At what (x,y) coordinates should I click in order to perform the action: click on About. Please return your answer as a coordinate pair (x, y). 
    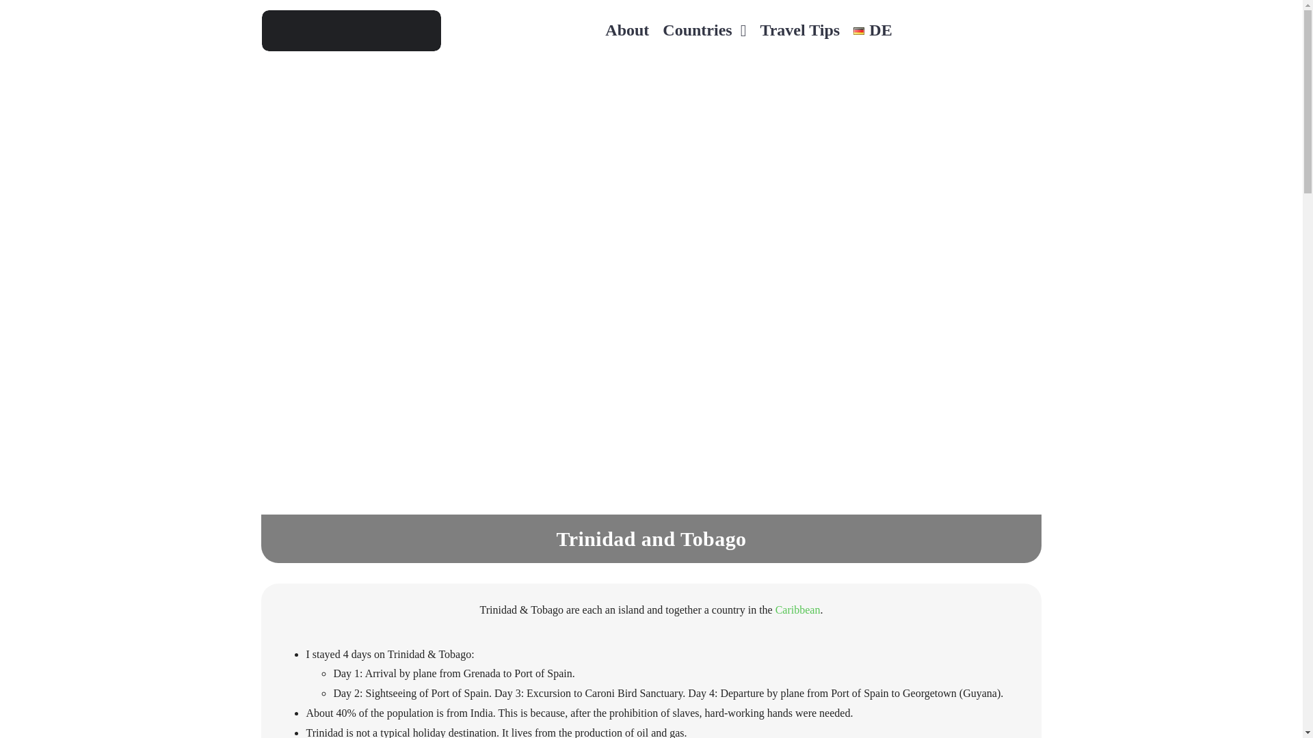
    Looking at the image, I should click on (626, 31).